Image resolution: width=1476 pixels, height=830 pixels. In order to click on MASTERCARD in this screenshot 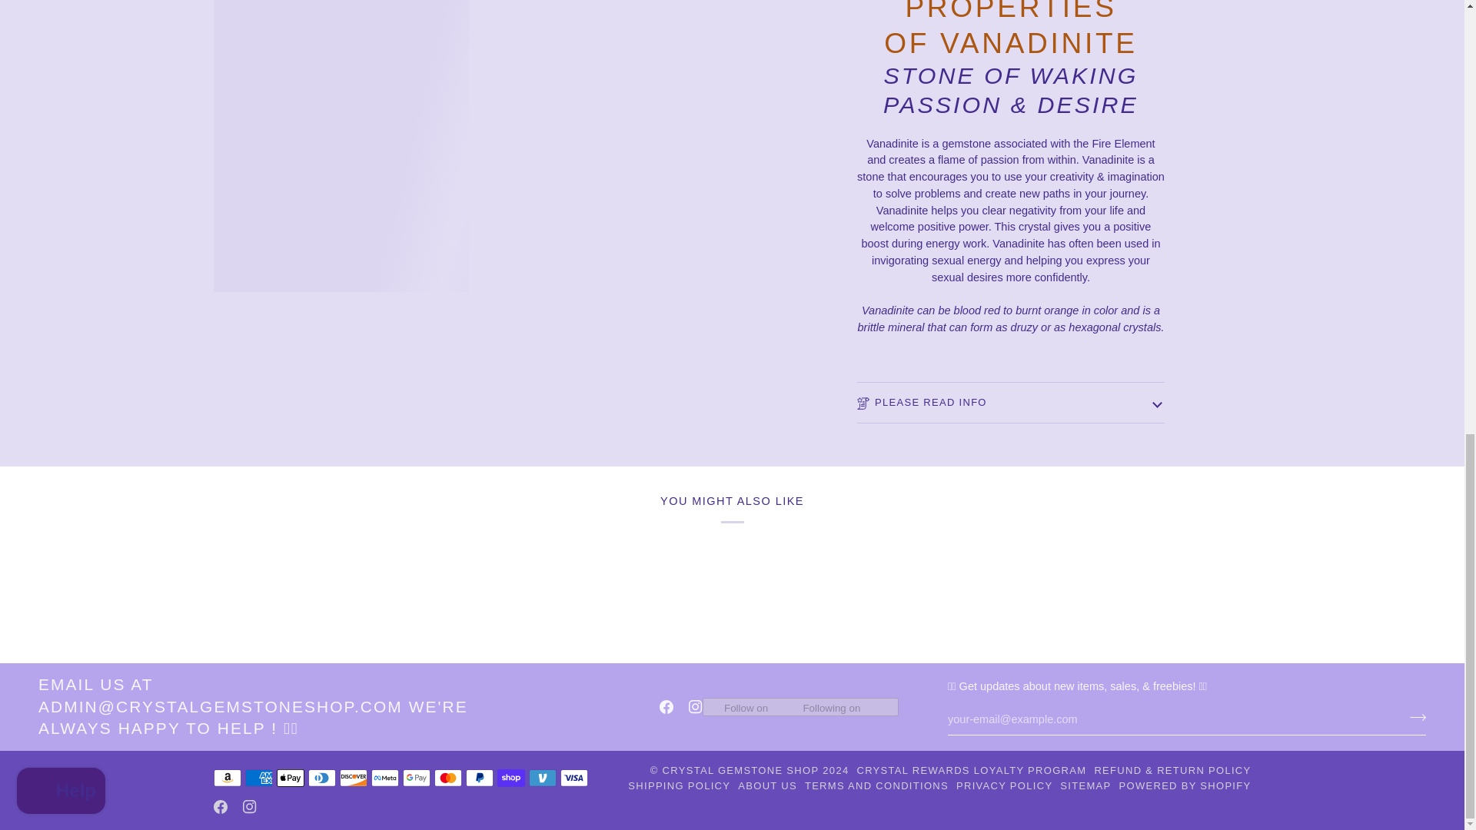, I will do `click(447, 778)`.